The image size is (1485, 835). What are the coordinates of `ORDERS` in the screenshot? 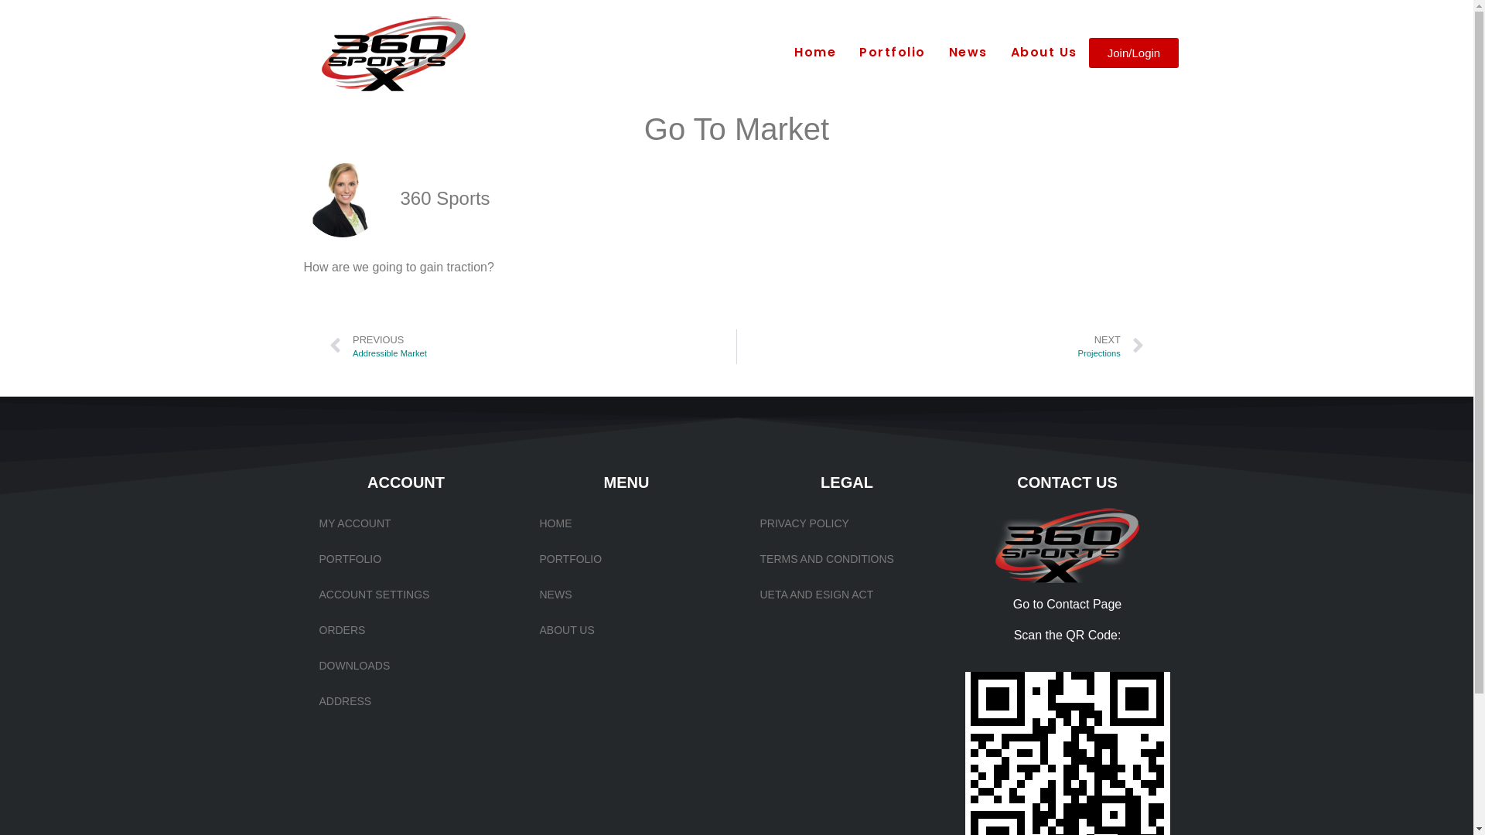 It's located at (405, 630).